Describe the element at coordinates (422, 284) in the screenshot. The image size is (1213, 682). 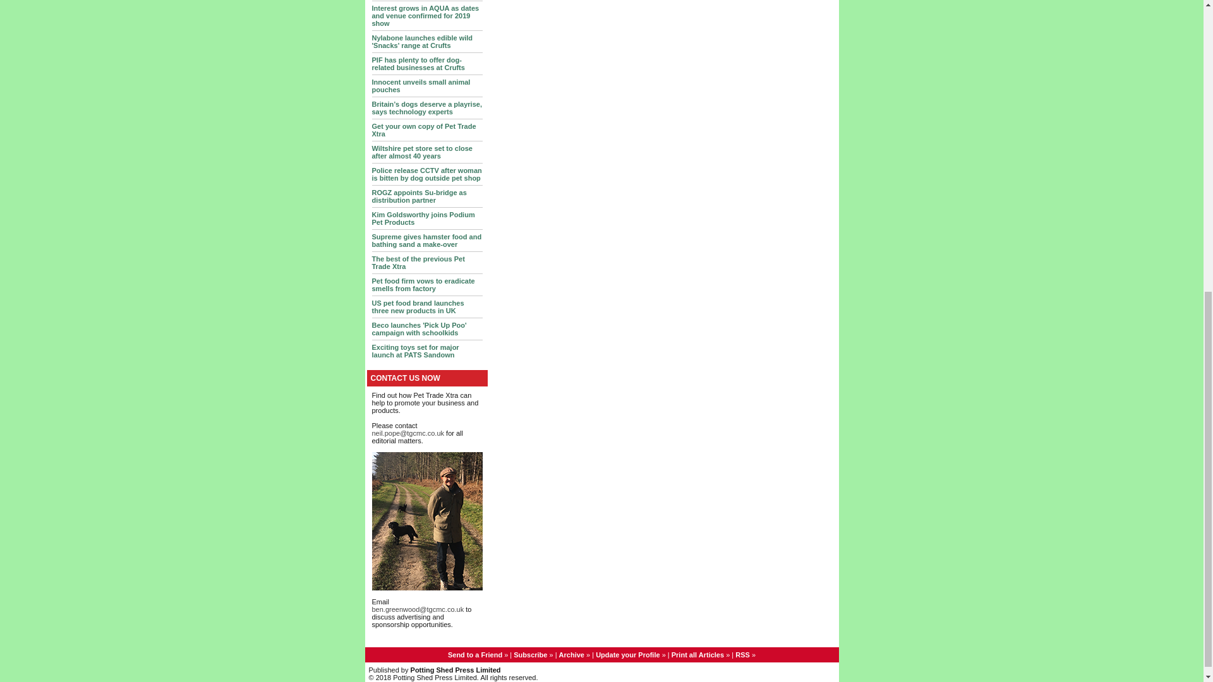
I see `Pet food firm vows to eradicate smells from factory` at that location.